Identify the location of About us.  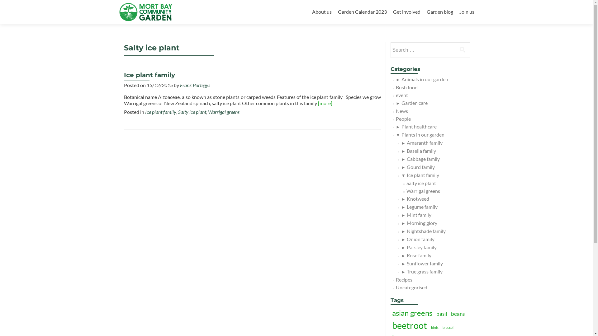
(322, 12).